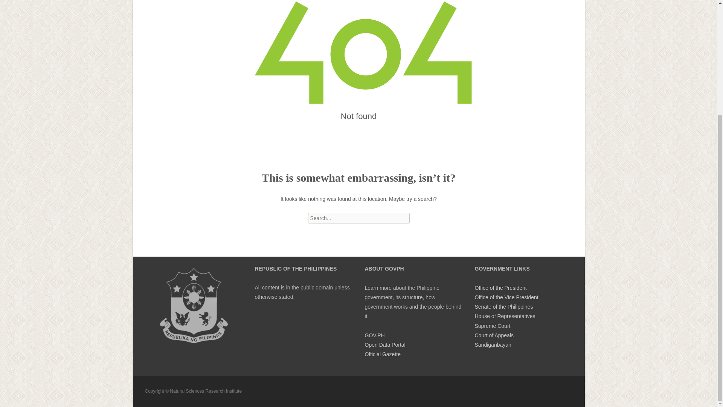  I want to click on House of Representatives, so click(505, 316).